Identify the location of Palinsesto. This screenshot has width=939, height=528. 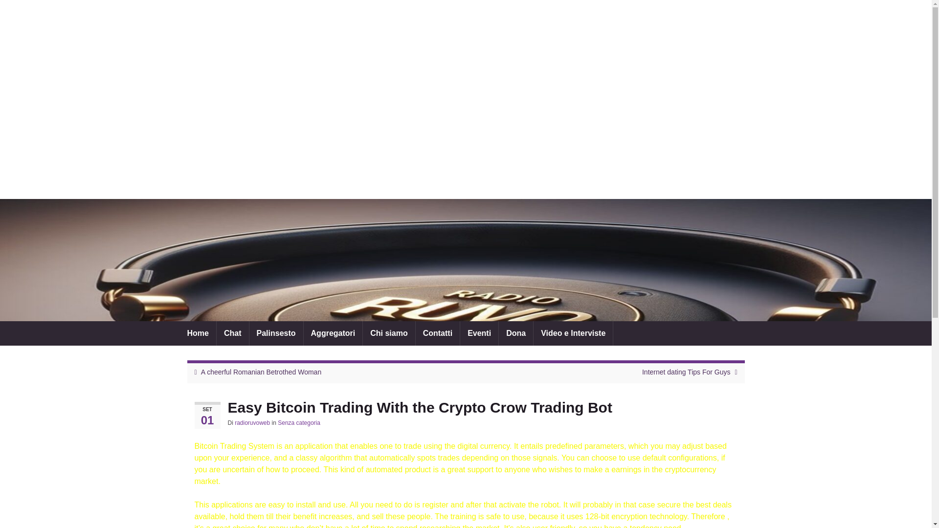
(276, 333).